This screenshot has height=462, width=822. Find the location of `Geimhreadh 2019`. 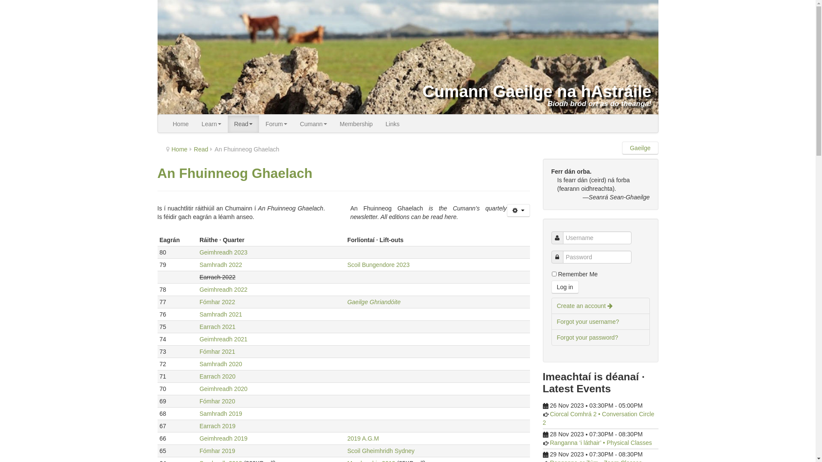

Geimhreadh 2019 is located at coordinates (223, 438).